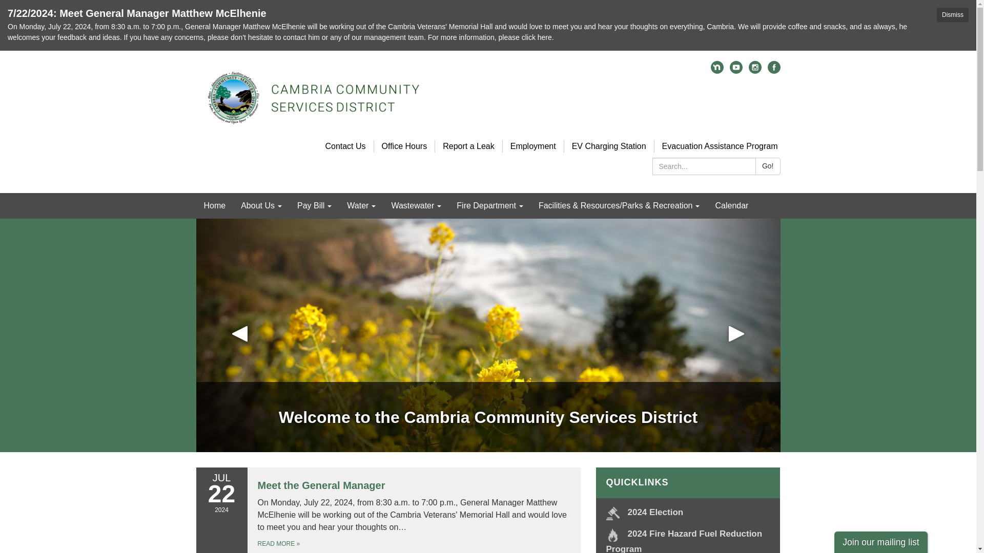  I want to click on EV Charging Station, so click(609, 145).